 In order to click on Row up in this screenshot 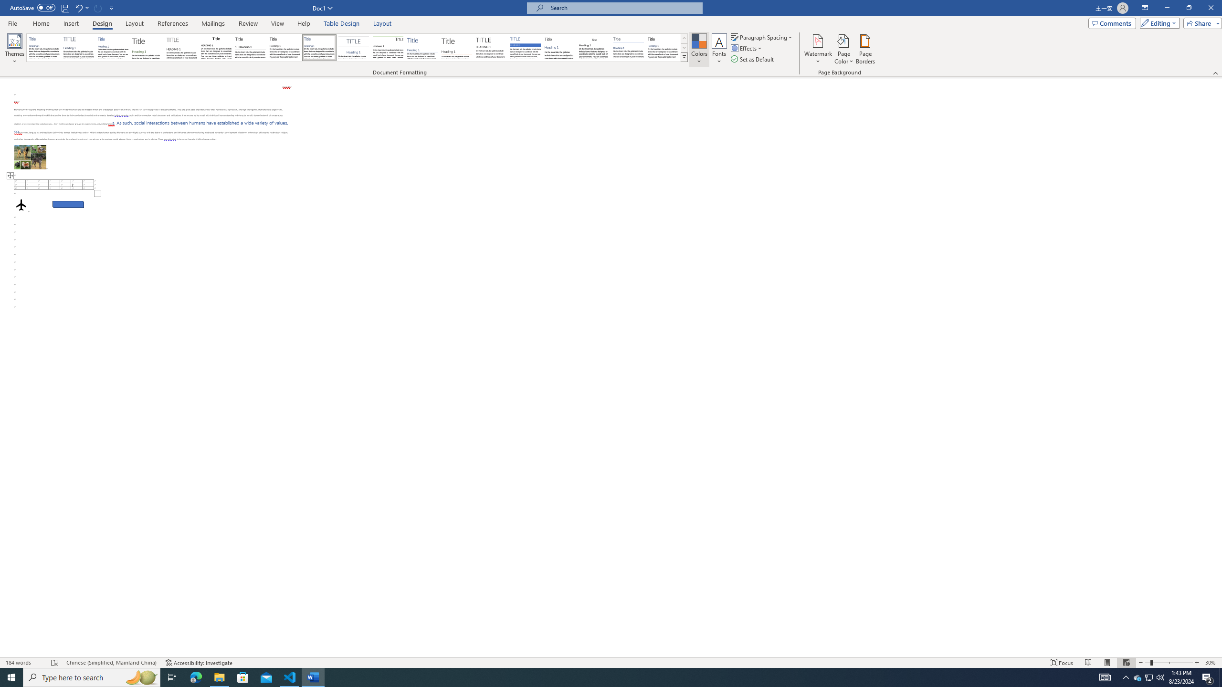, I will do `click(684, 38)`.